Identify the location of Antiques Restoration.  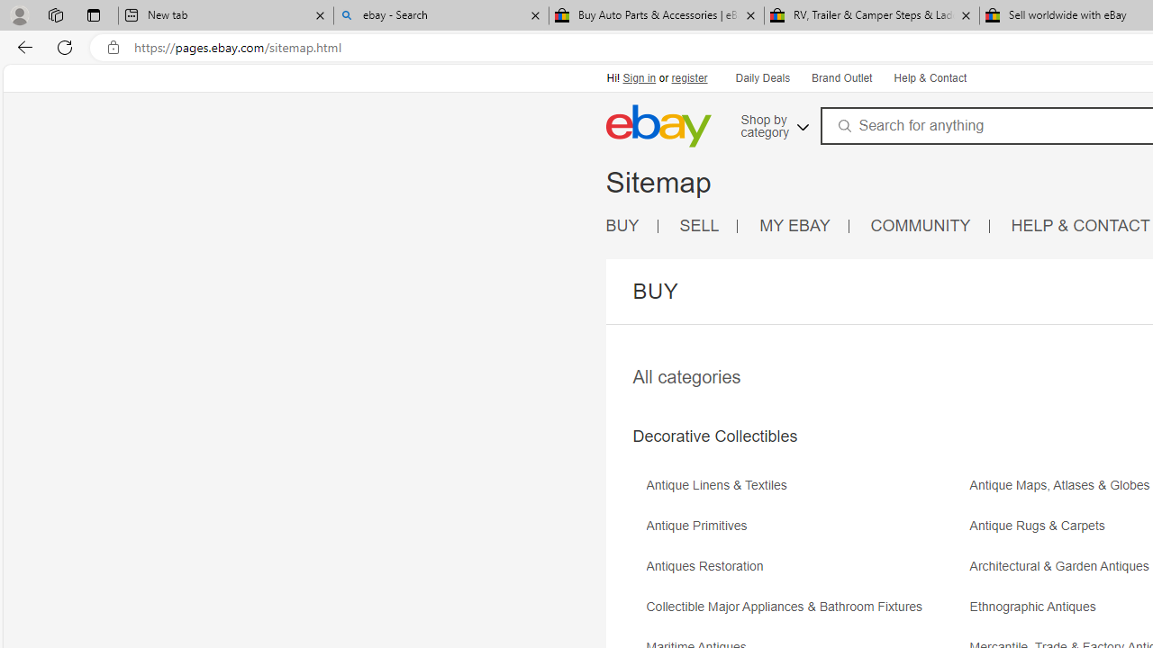
(805, 572).